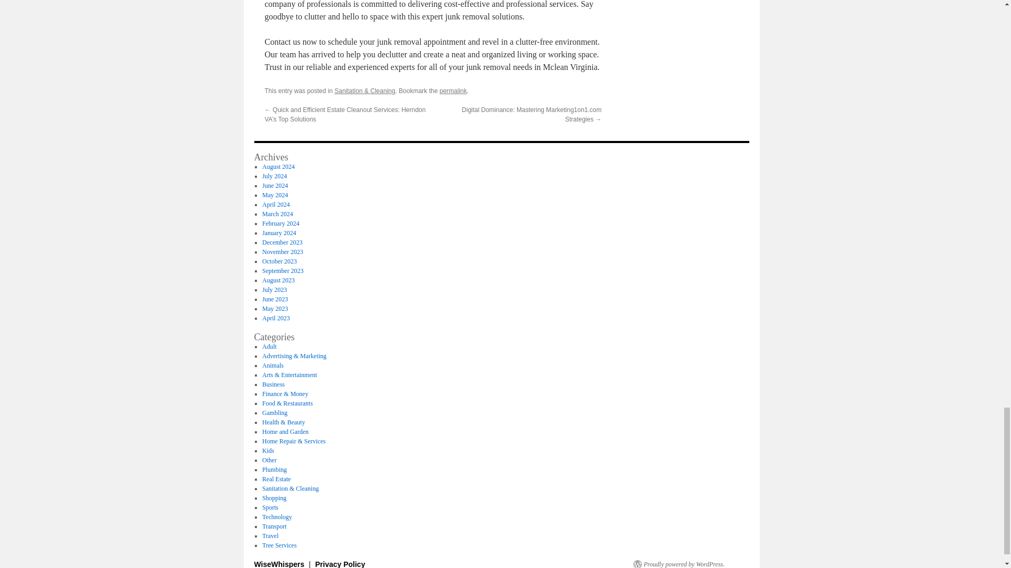 This screenshot has width=1011, height=568. Describe the element at coordinates (453, 91) in the screenshot. I see `Permalink to The Ultimate Mclean VA Junk Disposal Guide` at that location.